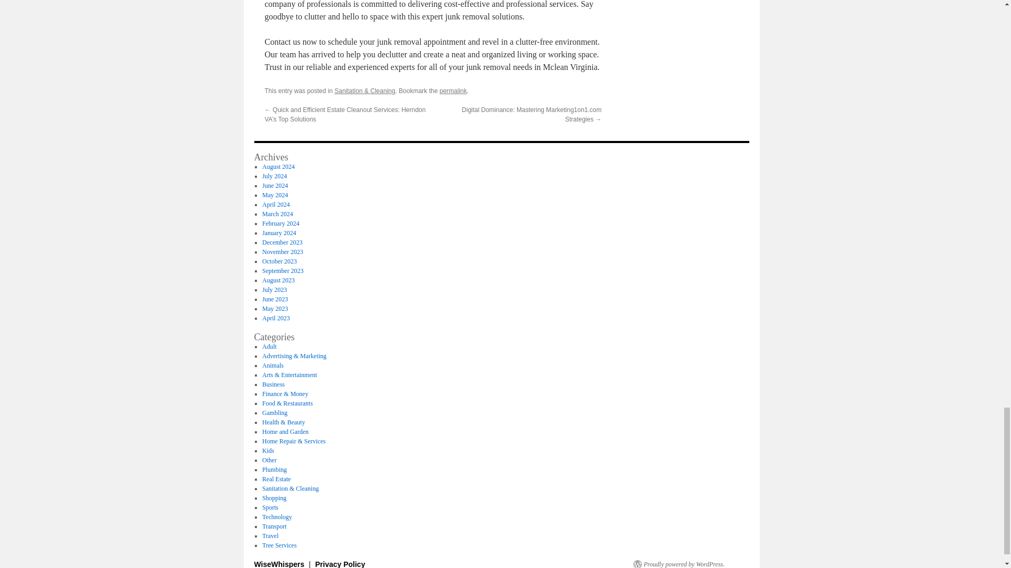 This screenshot has width=1011, height=568. Describe the element at coordinates (453, 91) in the screenshot. I see `Permalink to The Ultimate Mclean VA Junk Disposal Guide` at that location.